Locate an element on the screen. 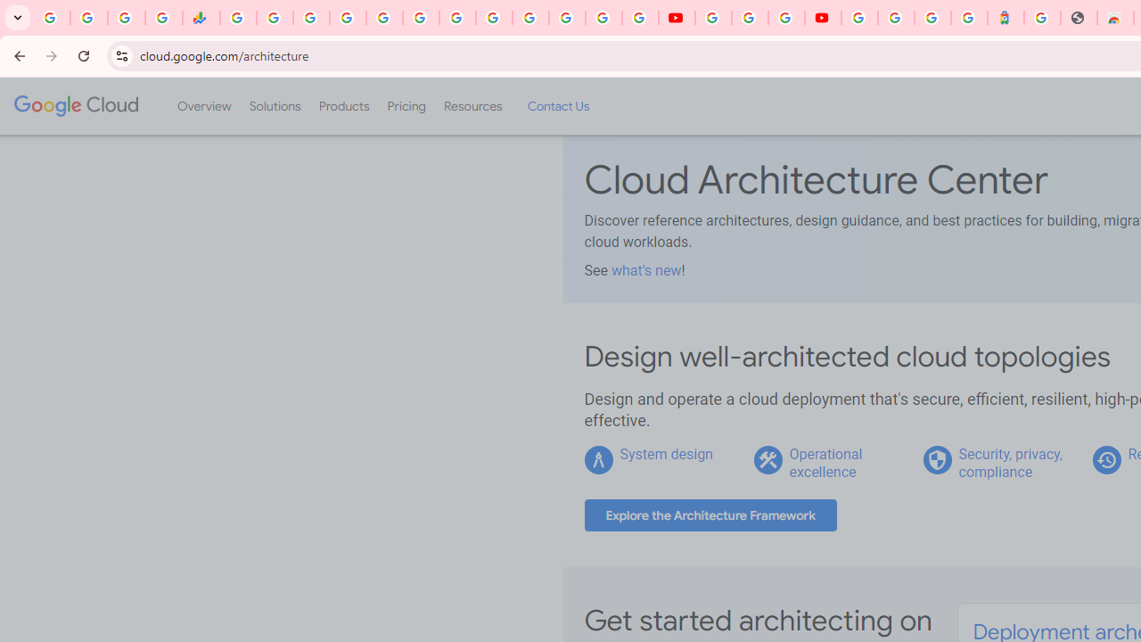  Explore the Architecture Framework is located at coordinates (710, 515).